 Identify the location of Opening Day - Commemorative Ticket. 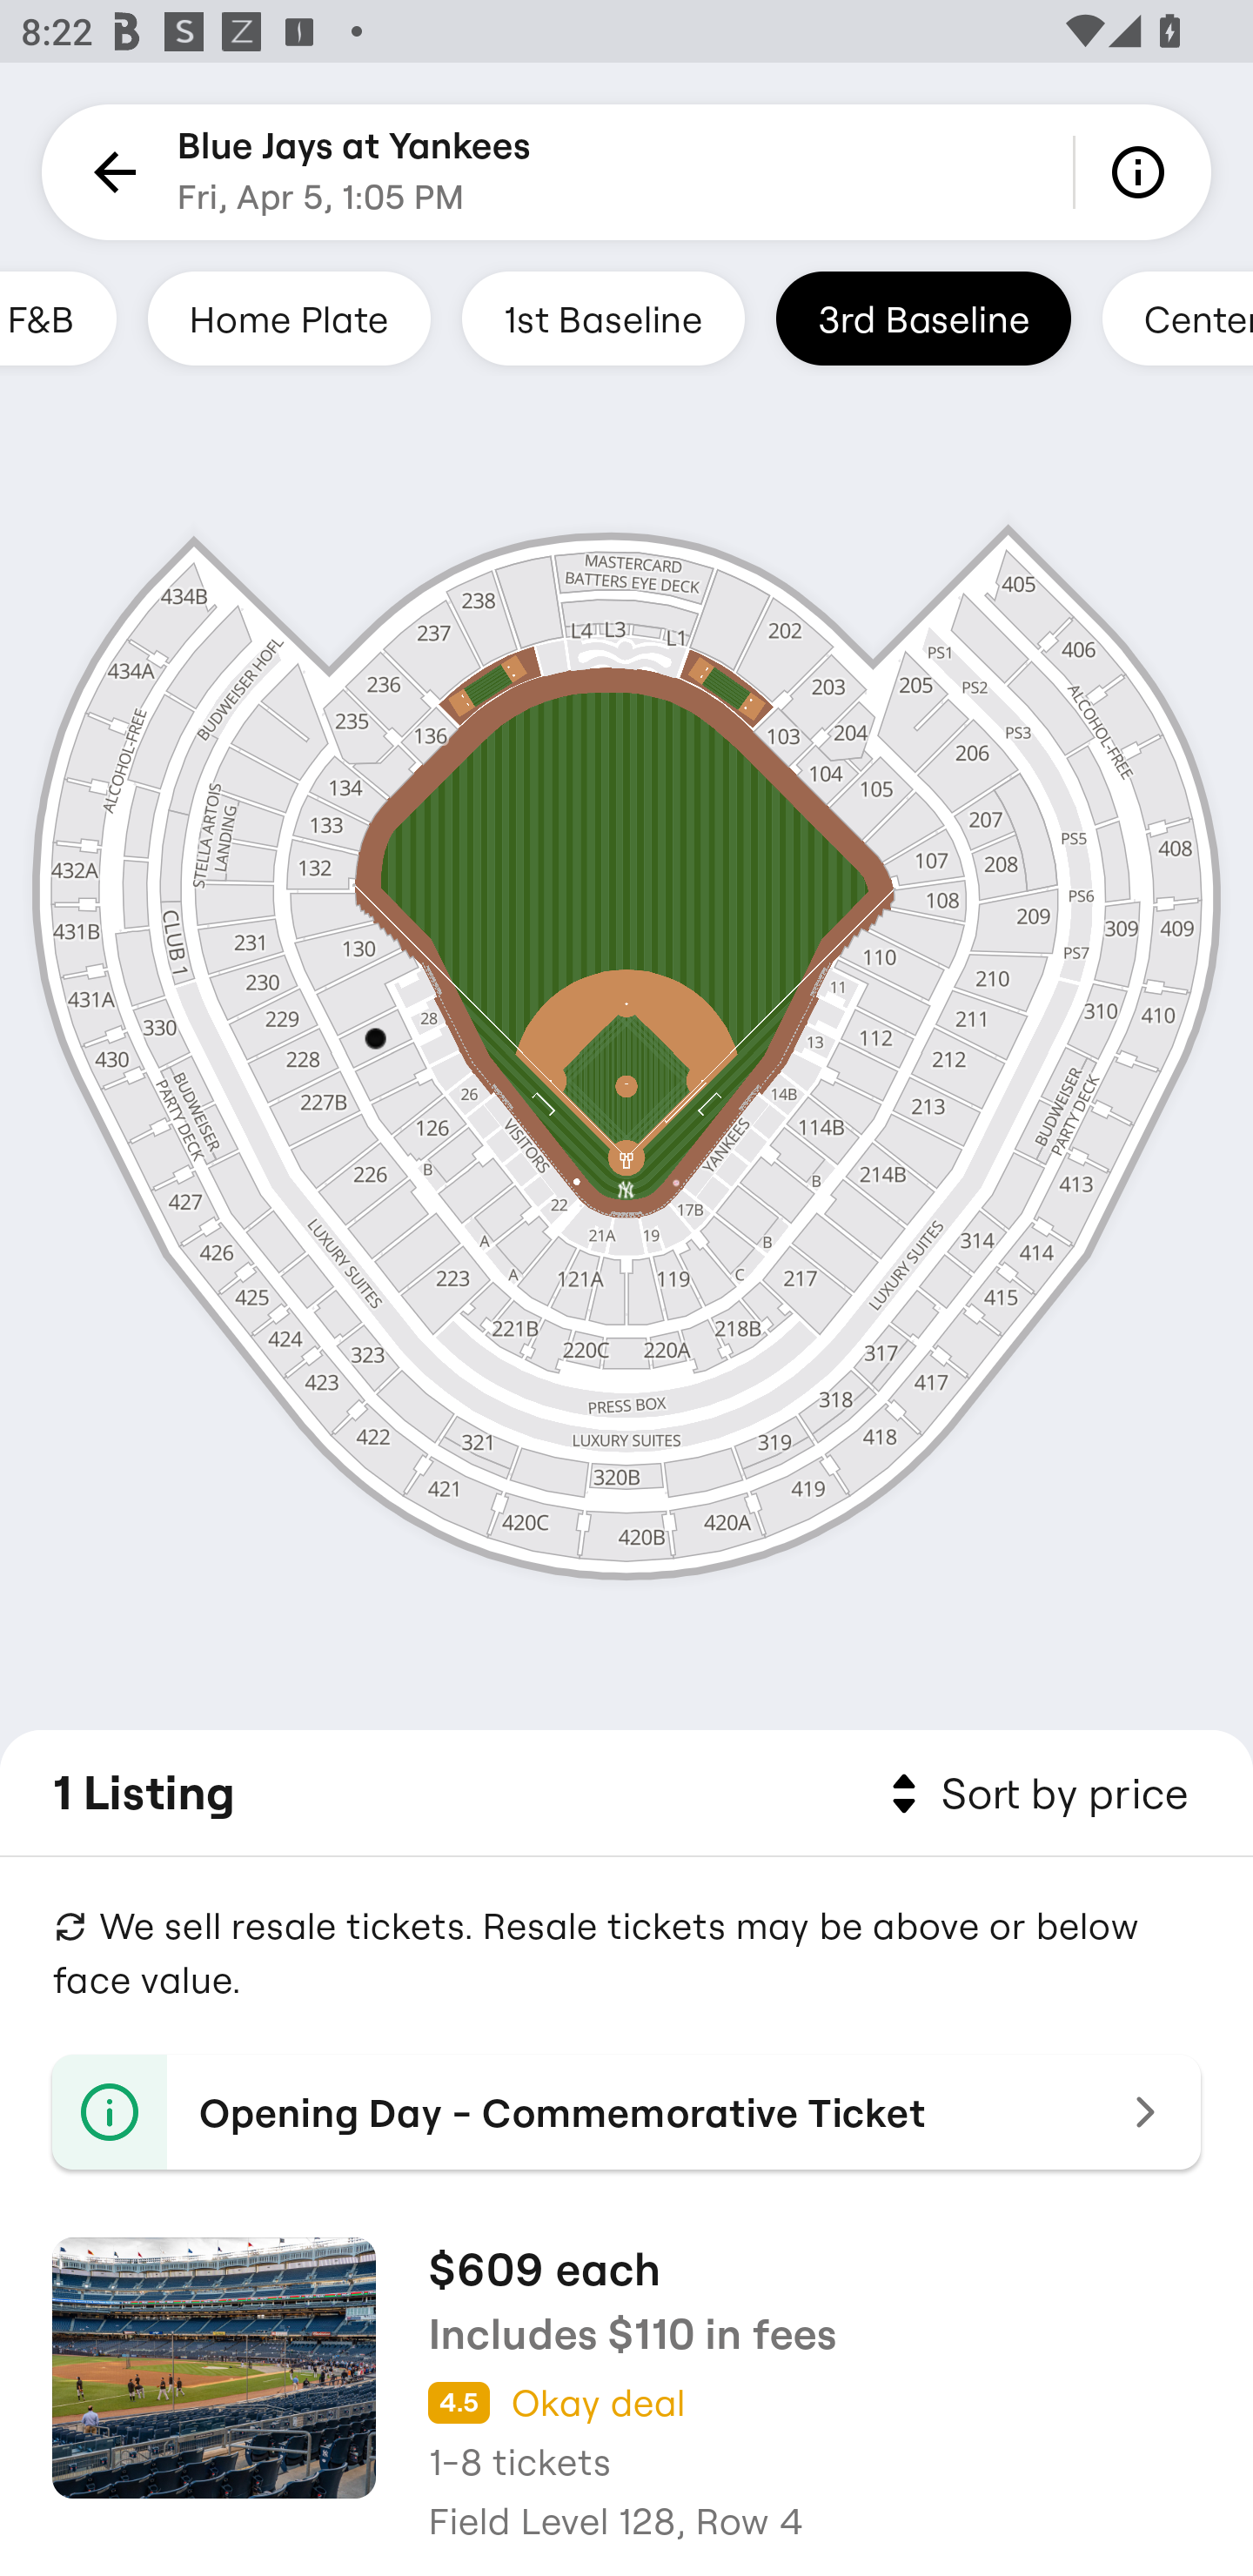
(626, 2112).